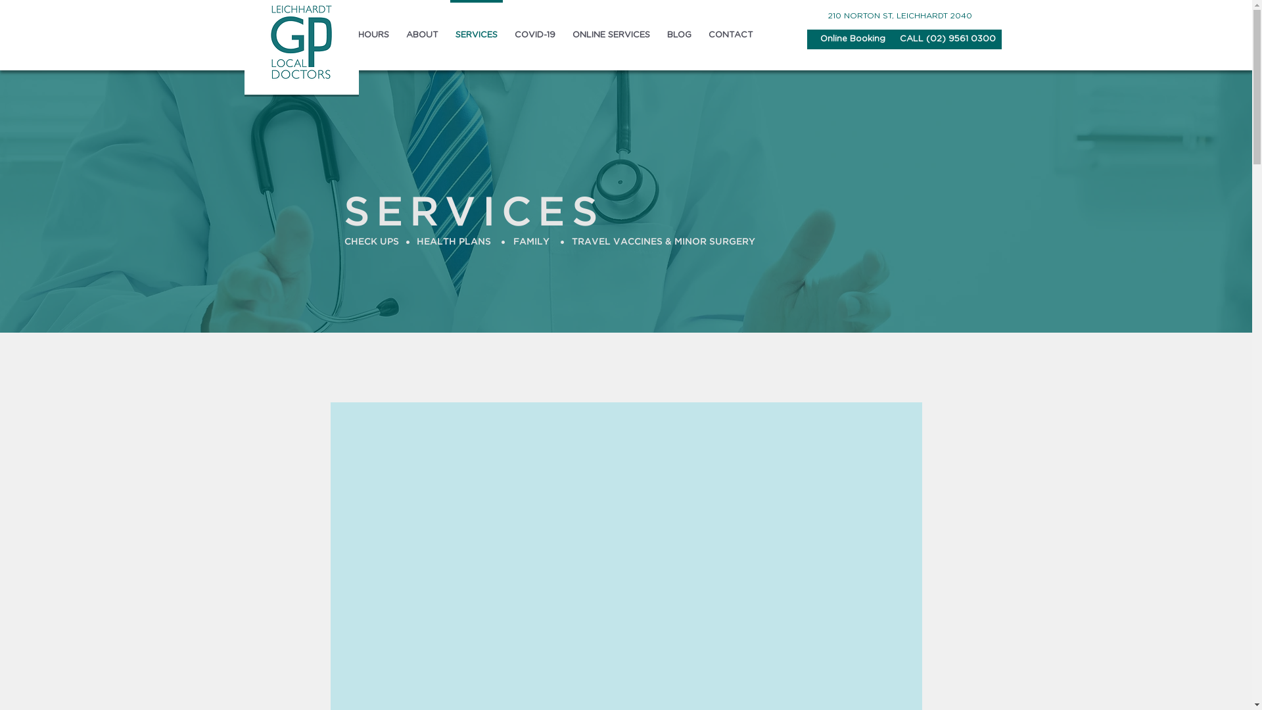 The width and height of the screenshot is (1262, 710). I want to click on AFTER HOURS, so click(358, 30).